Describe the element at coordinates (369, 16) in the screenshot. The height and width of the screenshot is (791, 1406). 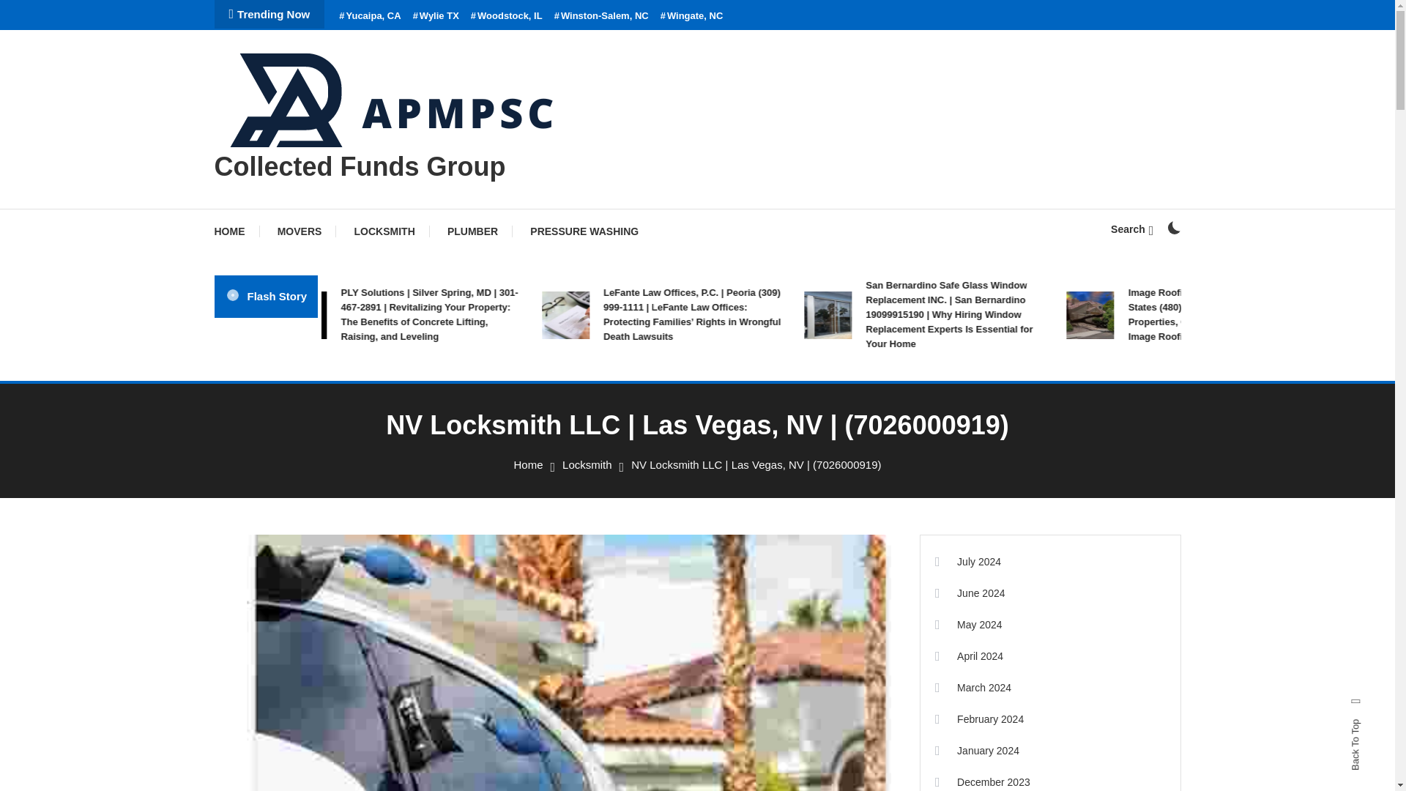
I see `Yucaipa, CA` at that location.